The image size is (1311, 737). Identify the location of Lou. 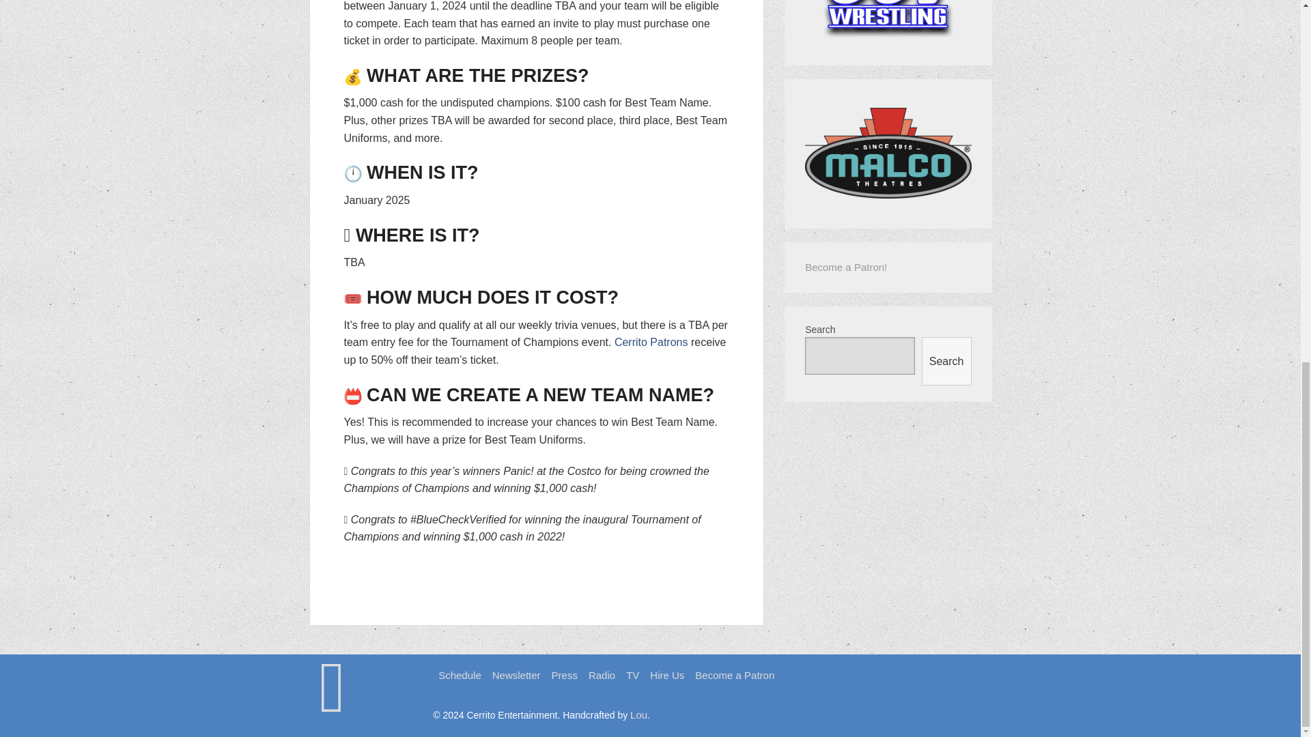
(639, 714).